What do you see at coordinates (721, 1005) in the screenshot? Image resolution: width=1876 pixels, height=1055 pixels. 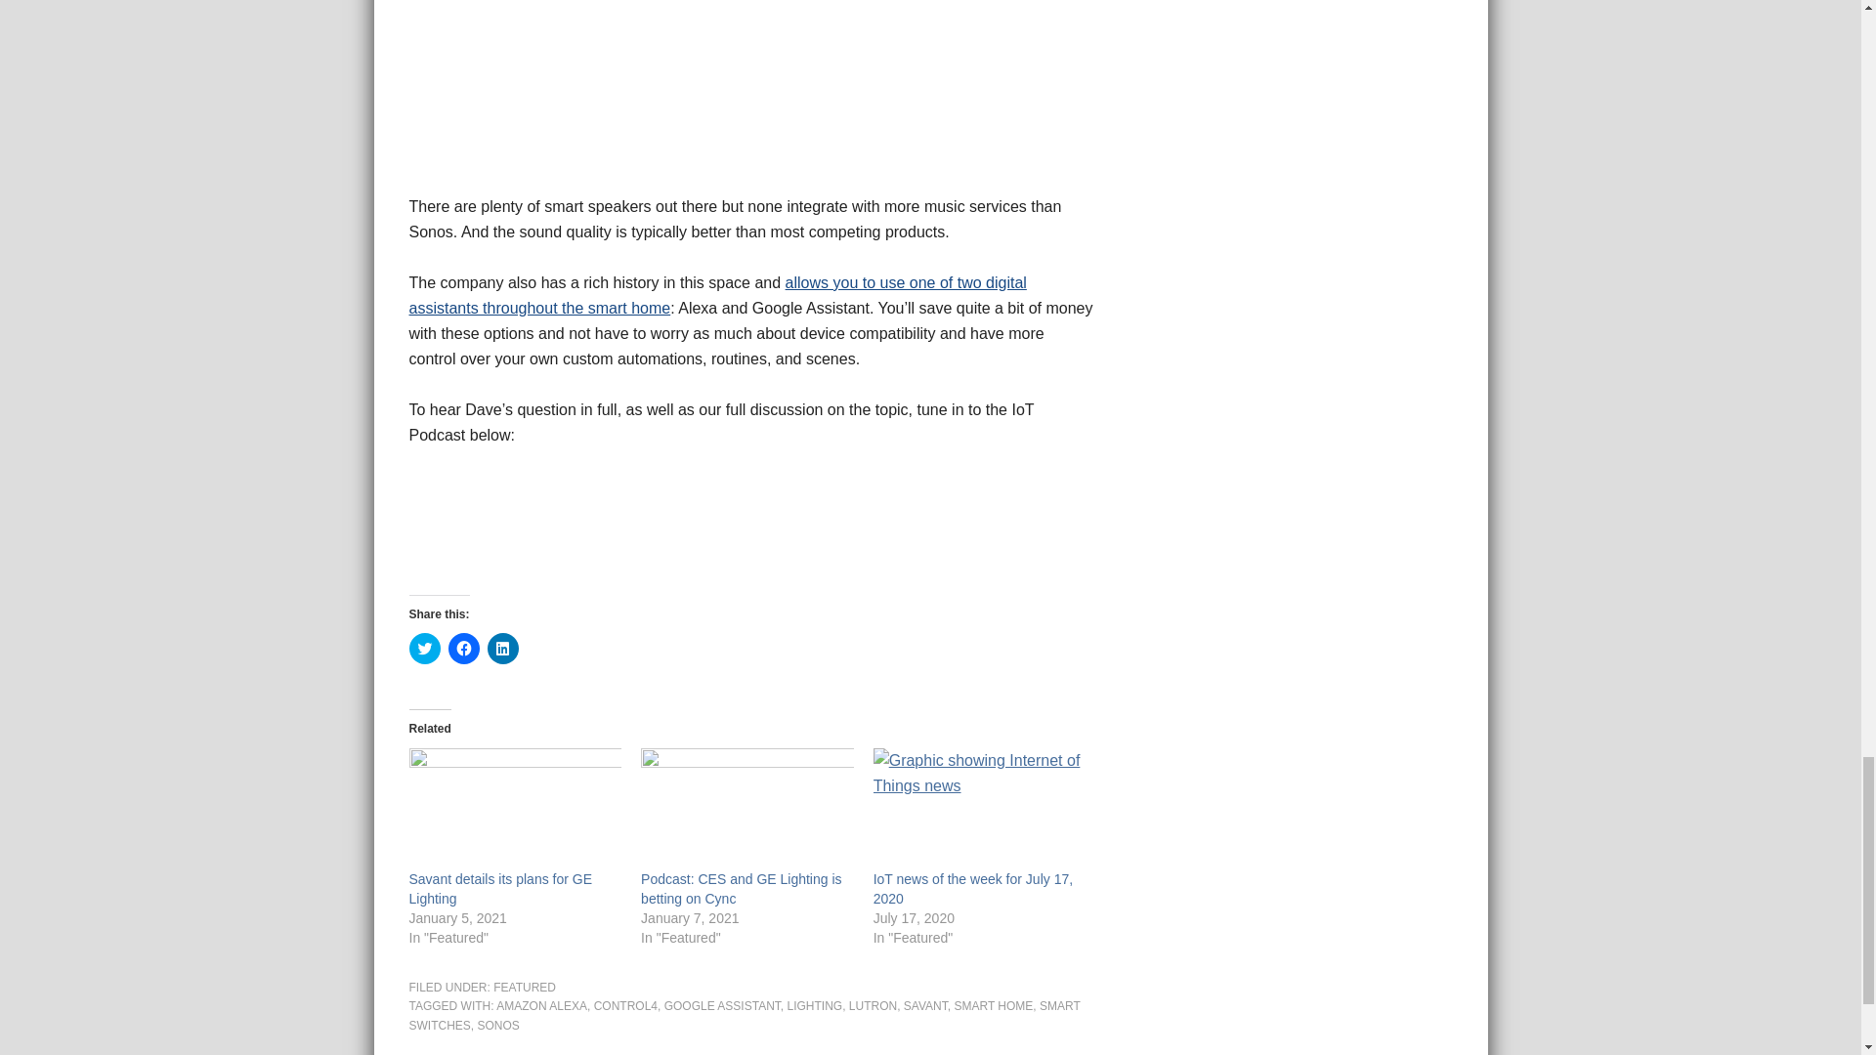 I see `GOOGLE ASSISTANT` at bounding box center [721, 1005].